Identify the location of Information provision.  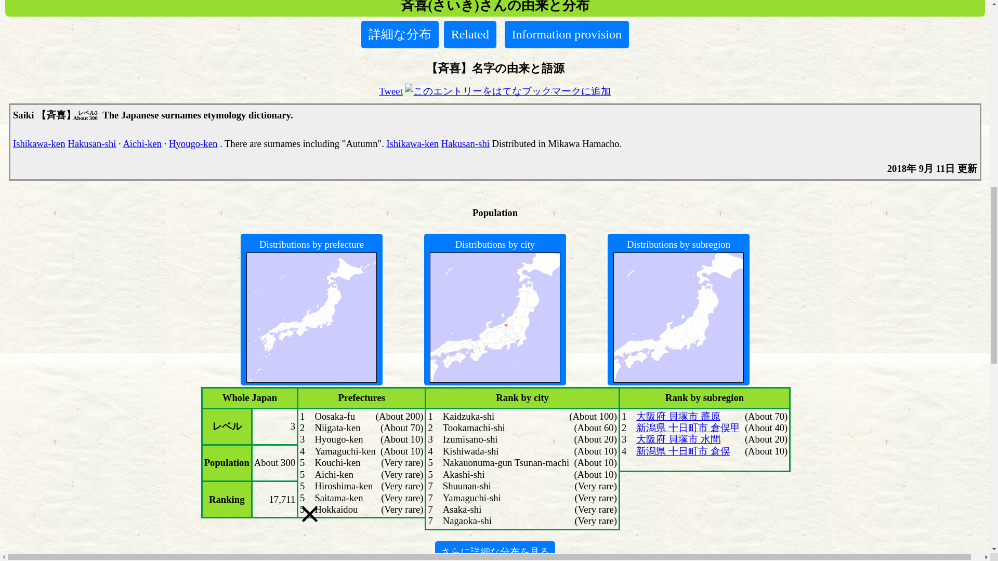
(567, 34).